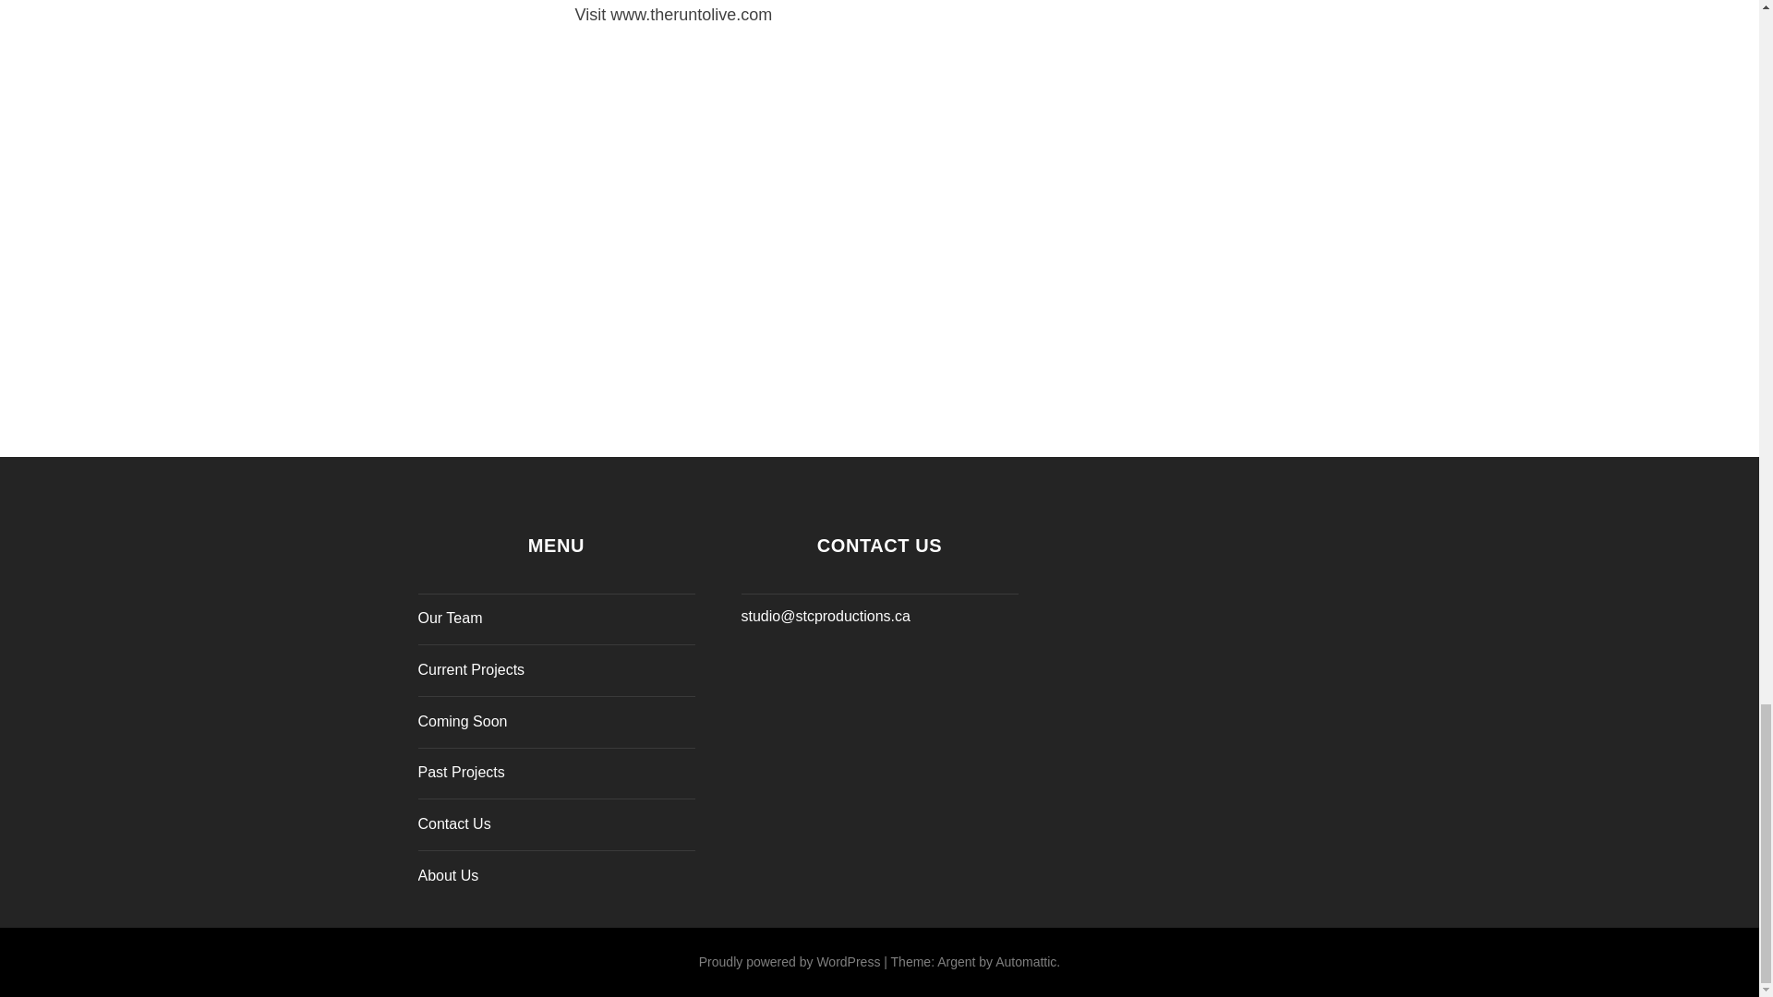 This screenshot has height=997, width=1773. What do you see at coordinates (790, 961) in the screenshot?
I see `Proudly powered by WordPress` at bounding box center [790, 961].